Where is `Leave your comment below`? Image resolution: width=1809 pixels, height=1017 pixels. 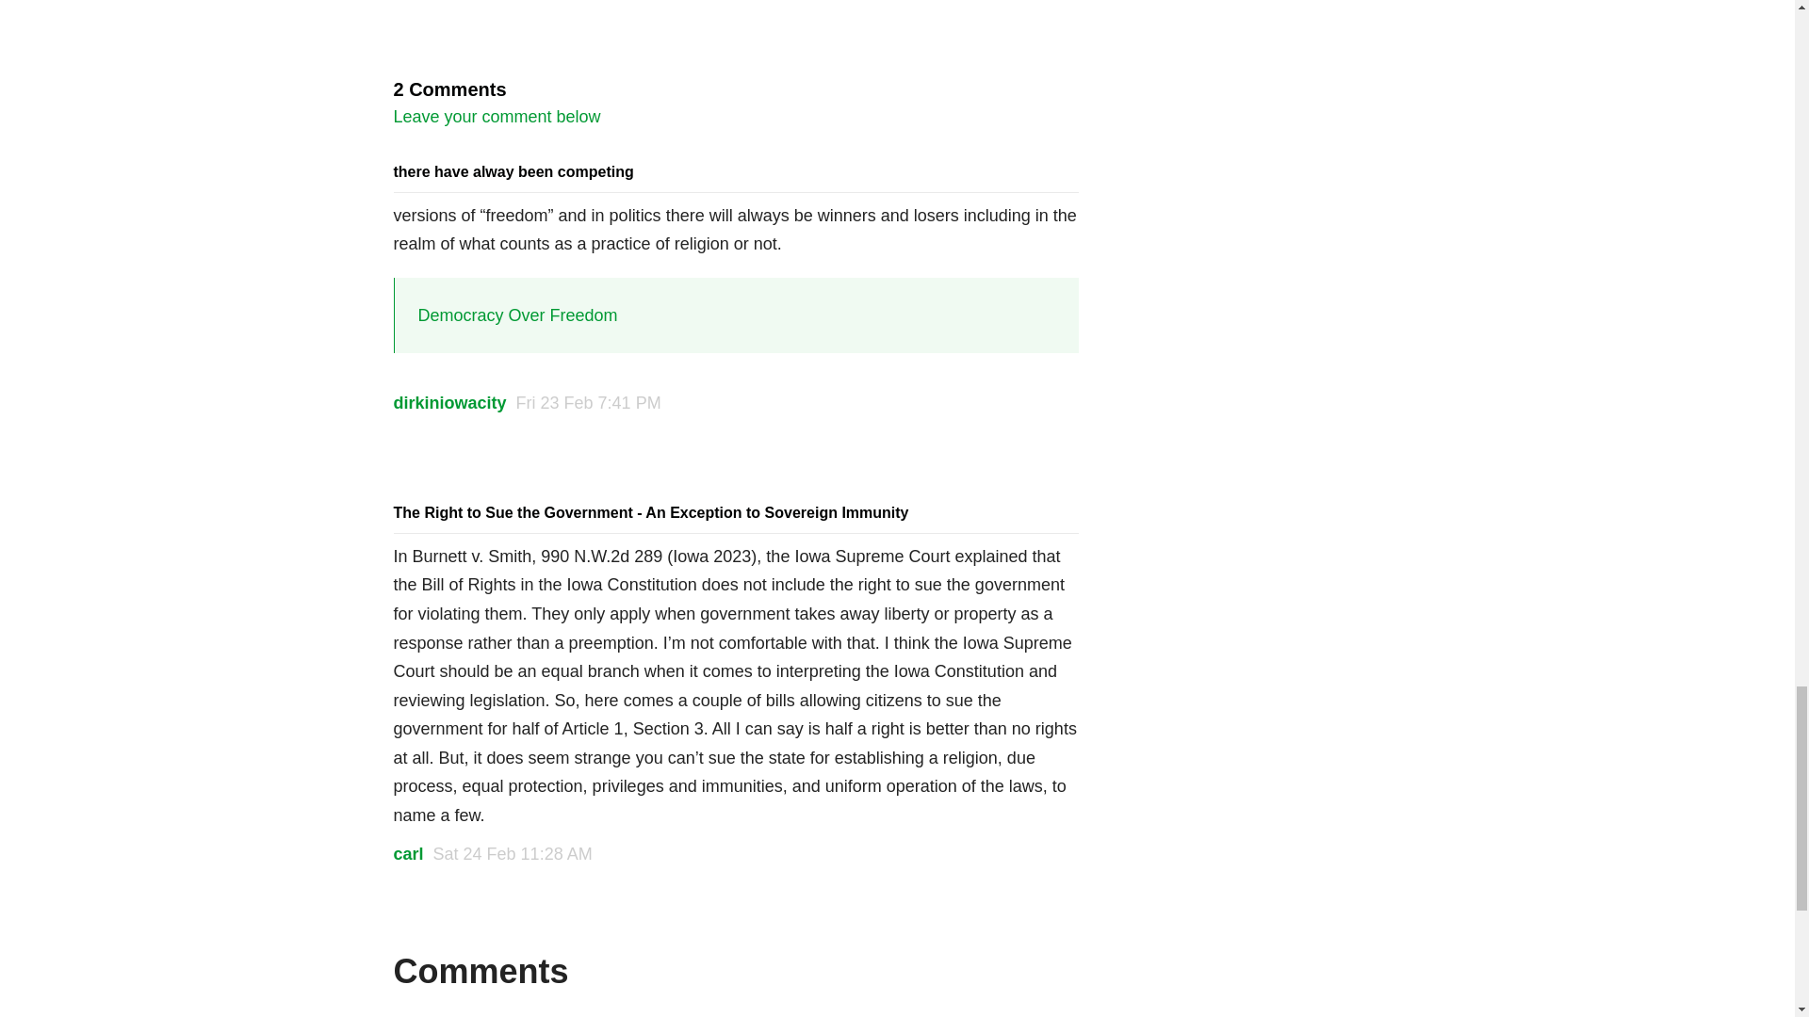 Leave your comment below is located at coordinates (497, 117).